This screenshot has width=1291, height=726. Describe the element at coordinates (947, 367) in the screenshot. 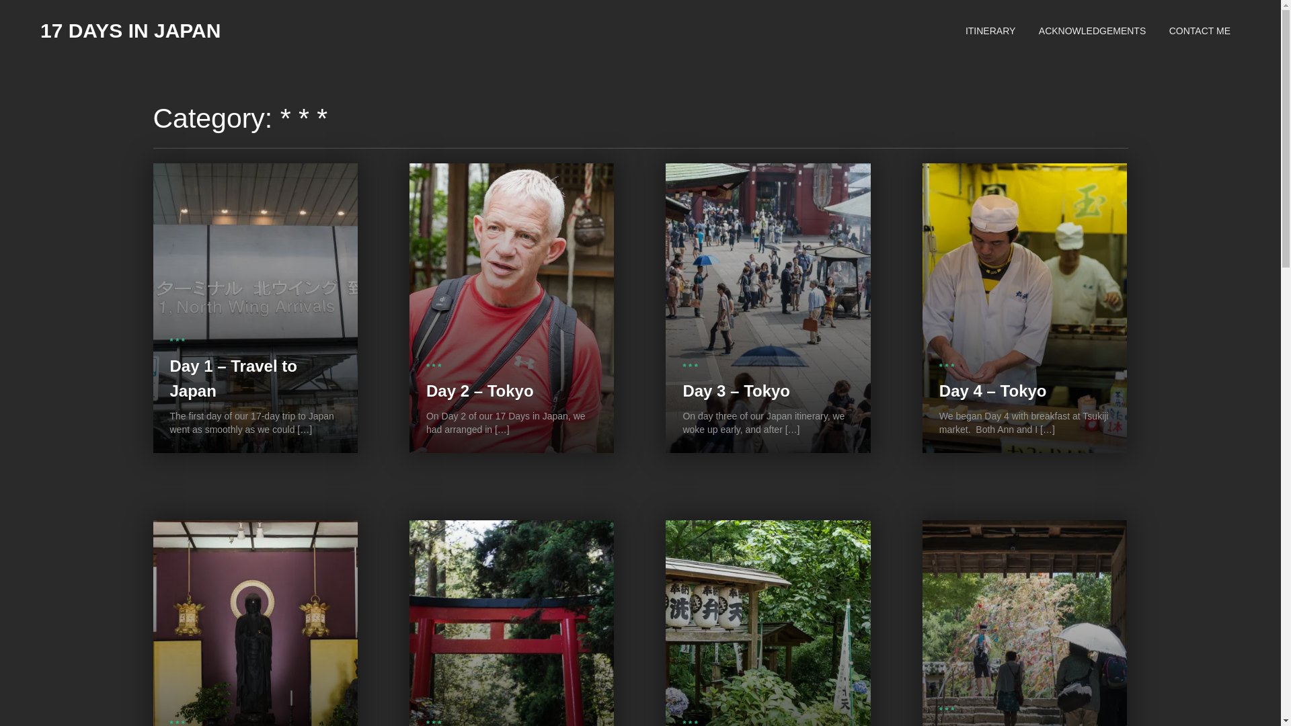

I see `* * *` at that location.